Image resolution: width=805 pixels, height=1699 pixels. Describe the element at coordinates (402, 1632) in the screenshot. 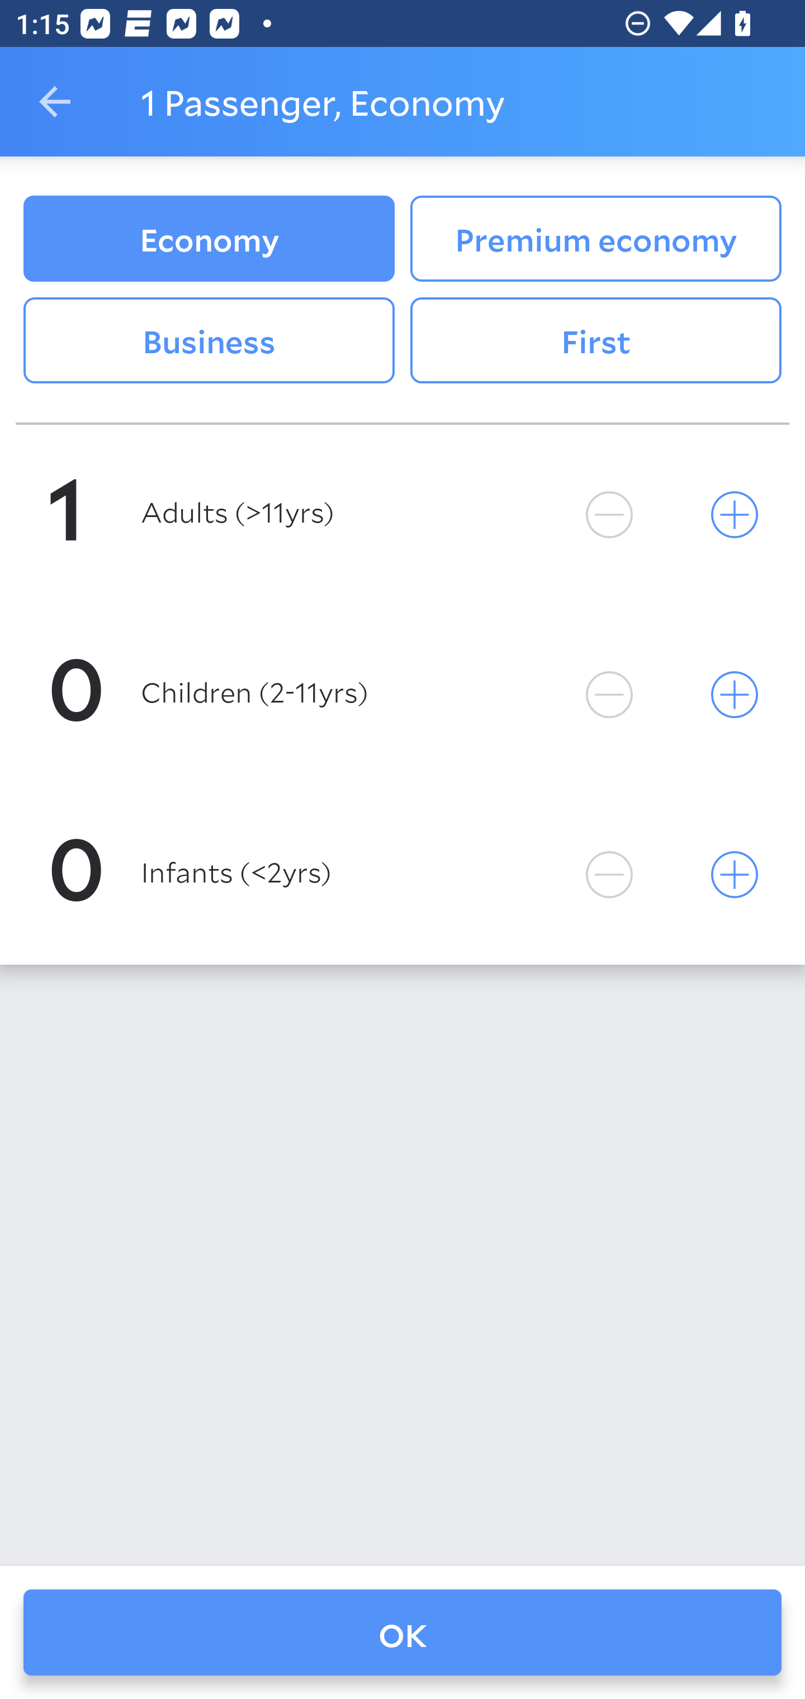

I see `OK` at that location.